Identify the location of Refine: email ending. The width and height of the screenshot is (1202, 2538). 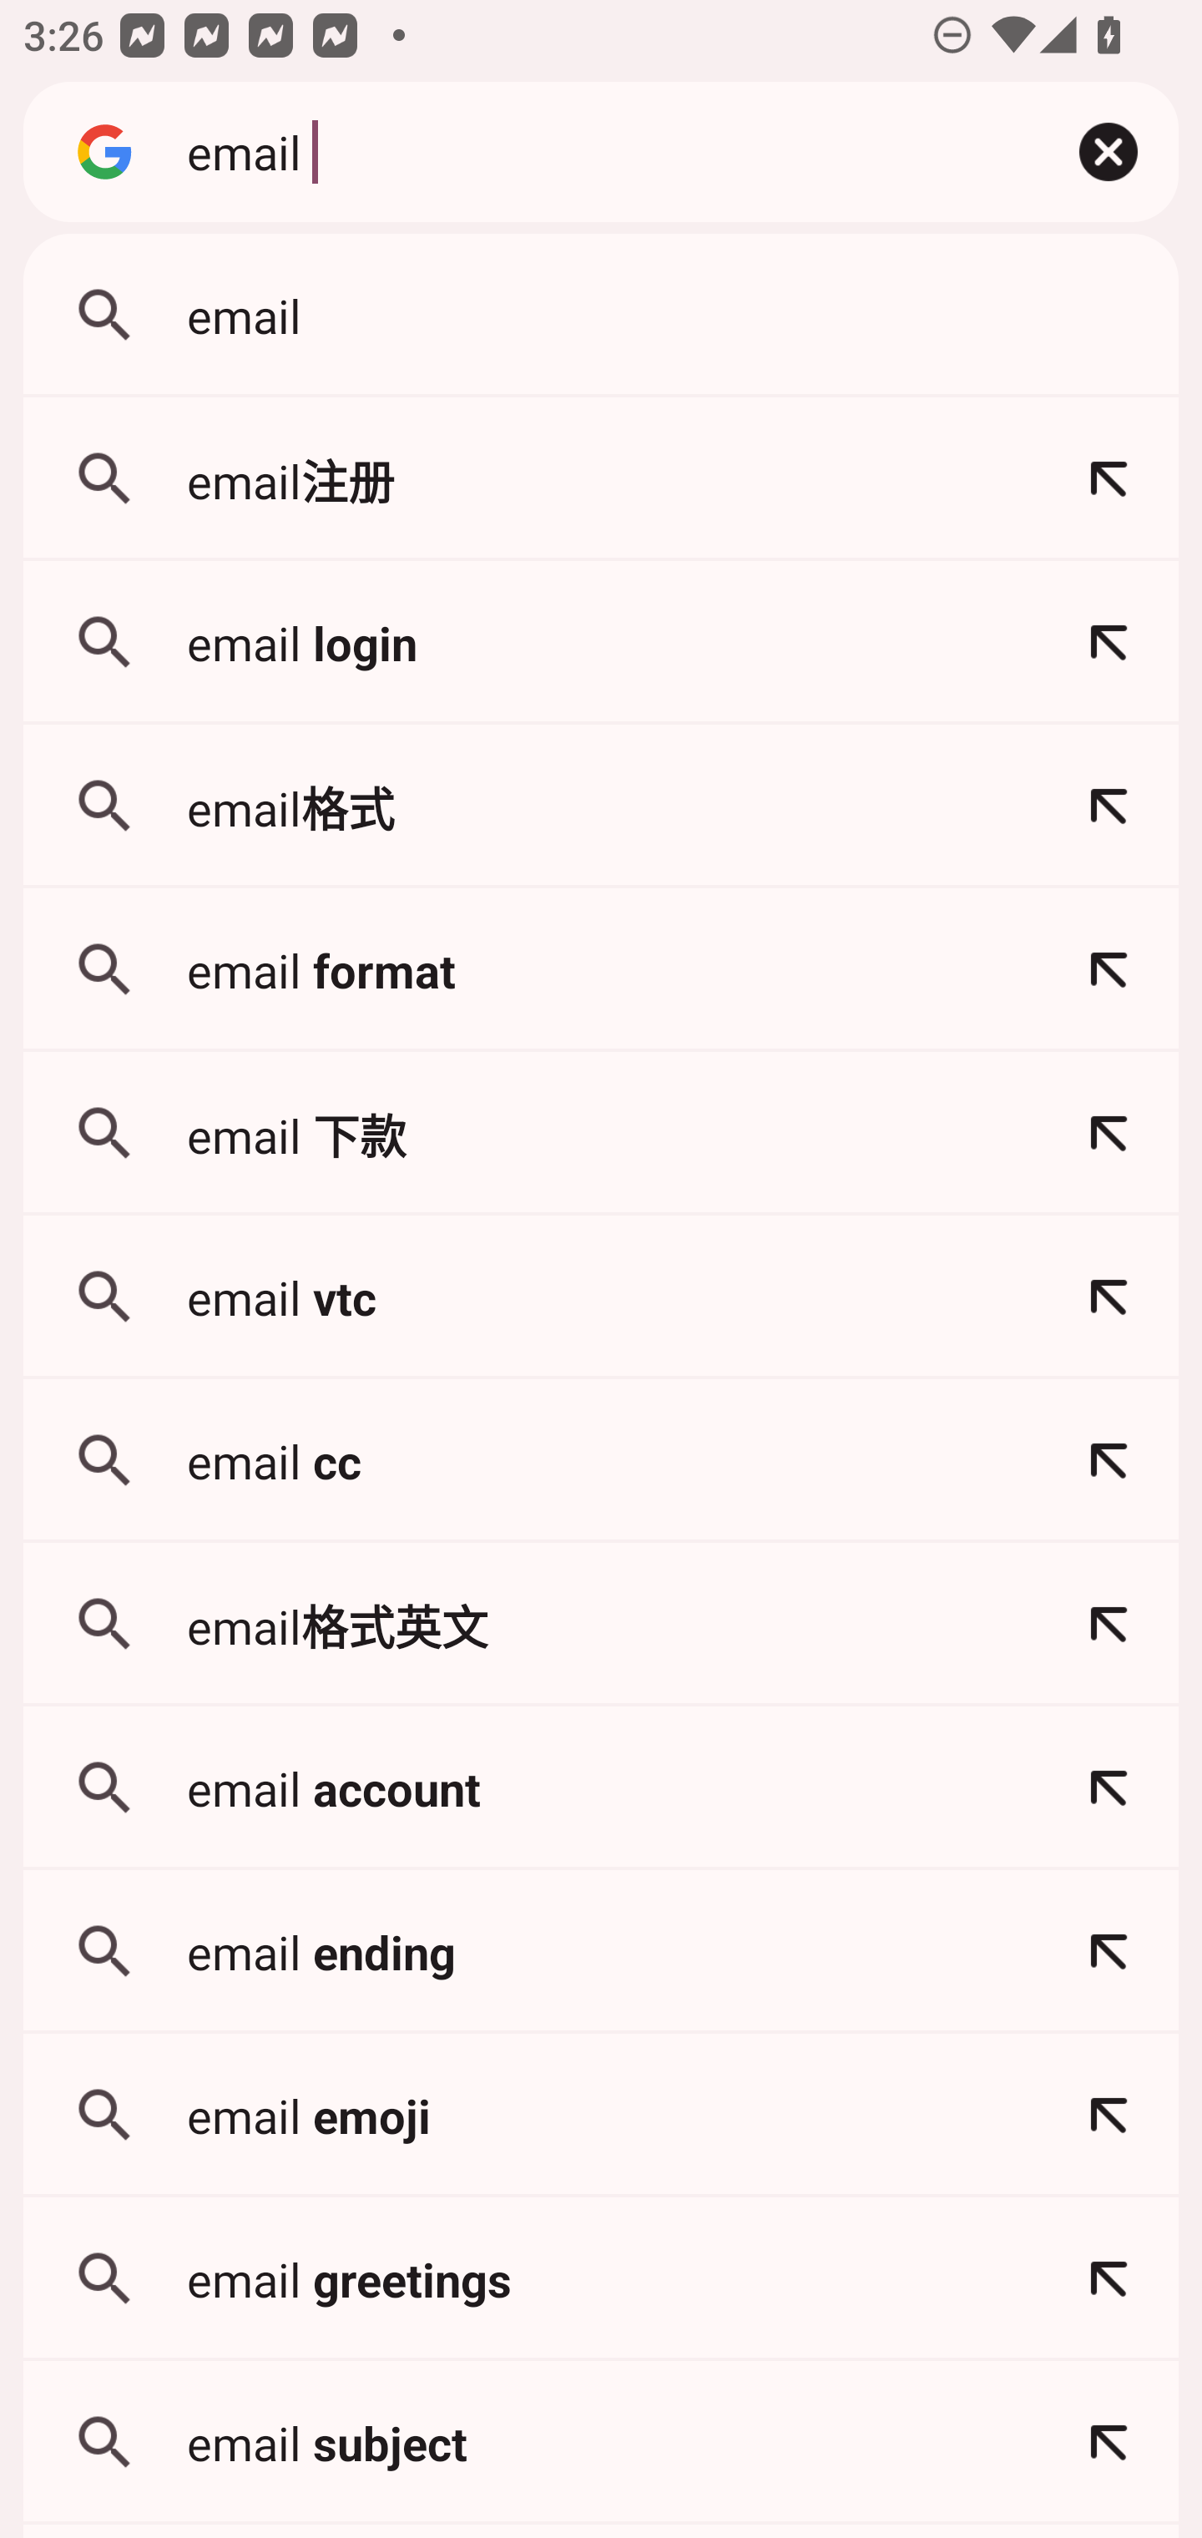
(1109, 1952).